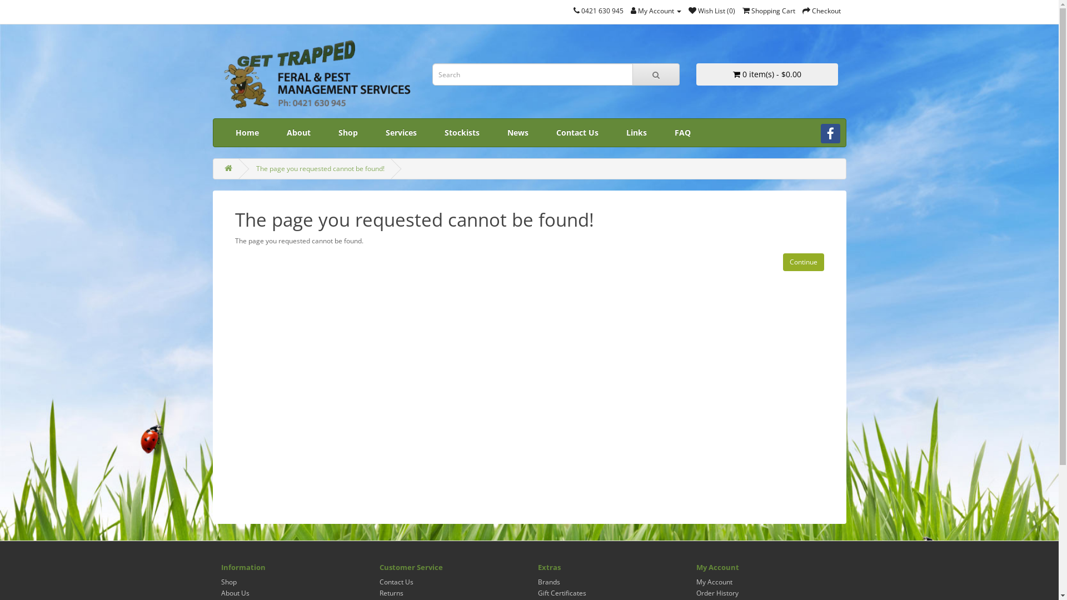  What do you see at coordinates (637, 133) in the screenshot?
I see `Links` at bounding box center [637, 133].